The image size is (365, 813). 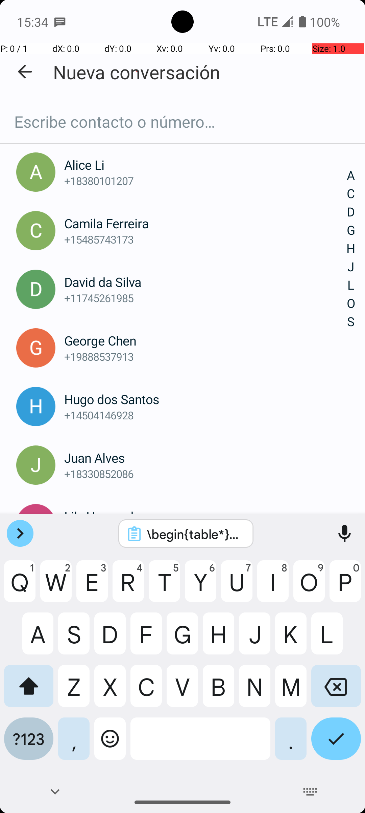 What do you see at coordinates (182, 122) in the screenshot?
I see `Escribe contacto o número…` at bounding box center [182, 122].